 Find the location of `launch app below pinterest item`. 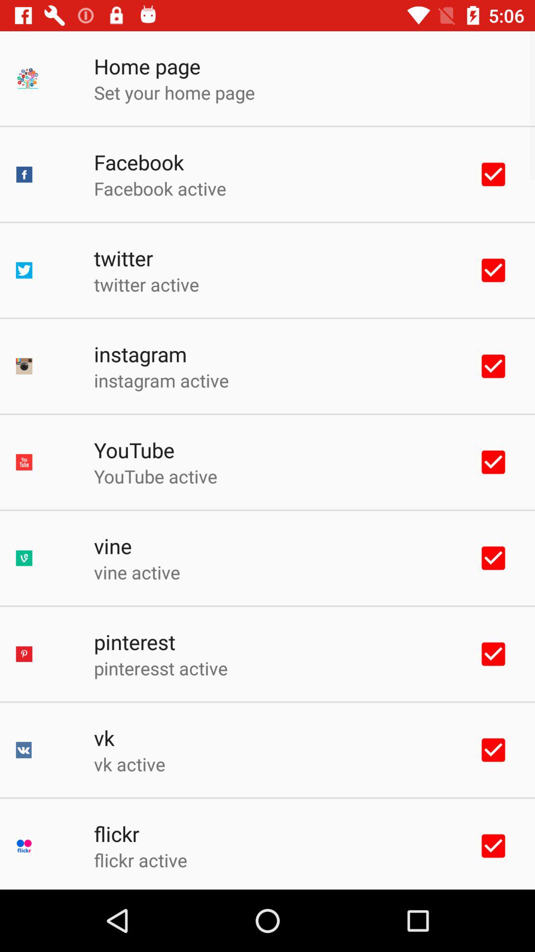

launch app below pinterest item is located at coordinates (160, 668).